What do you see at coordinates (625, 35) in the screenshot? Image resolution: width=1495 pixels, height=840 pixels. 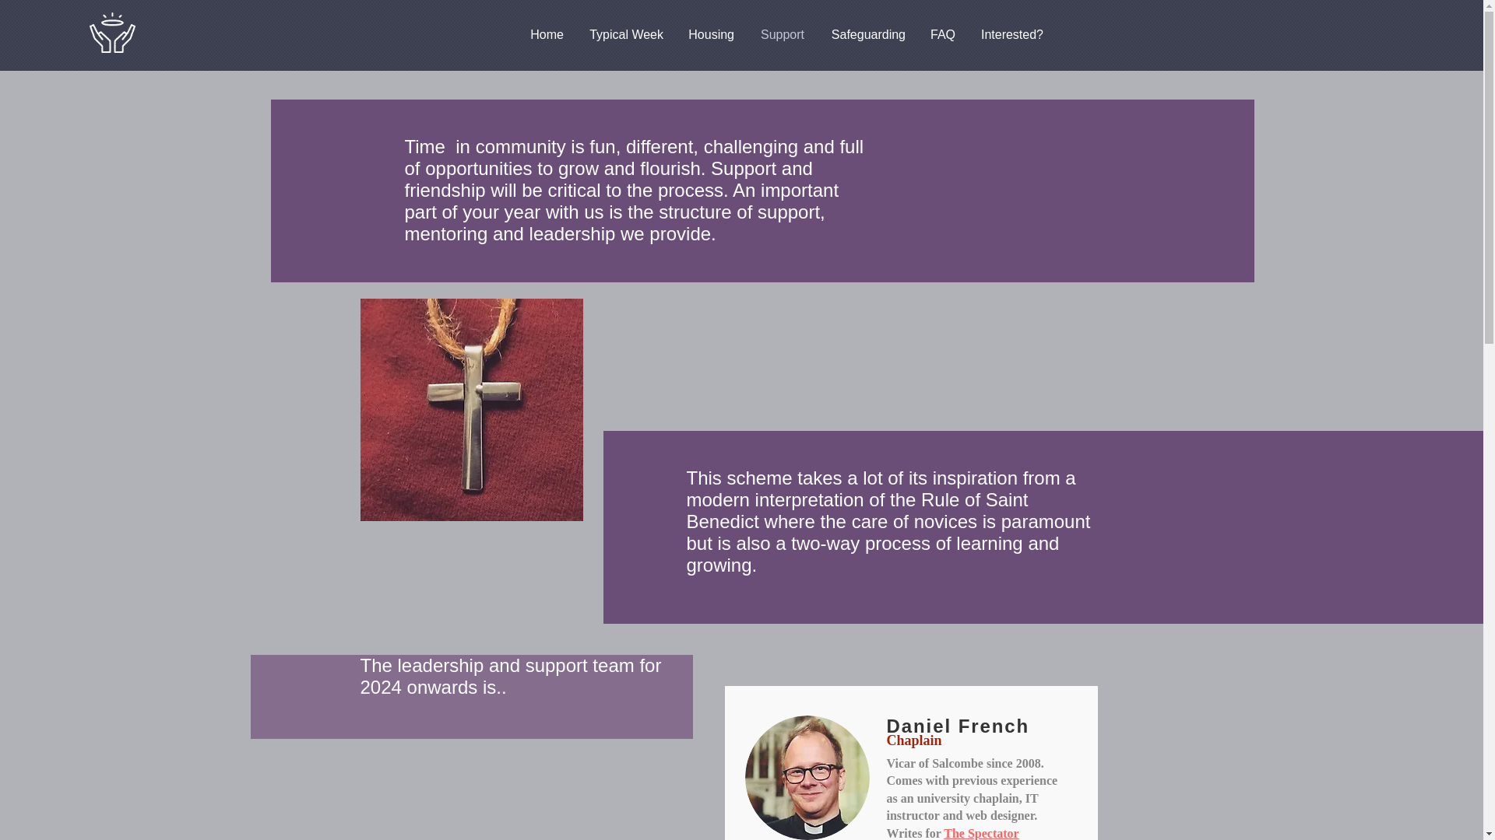 I see `Typical Week` at bounding box center [625, 35].